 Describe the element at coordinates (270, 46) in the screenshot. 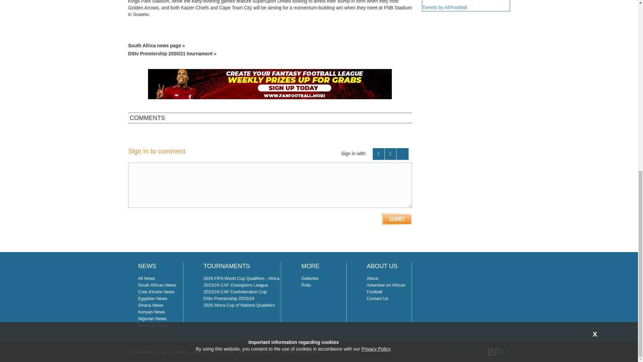

I see `South Africa news page` at that location.